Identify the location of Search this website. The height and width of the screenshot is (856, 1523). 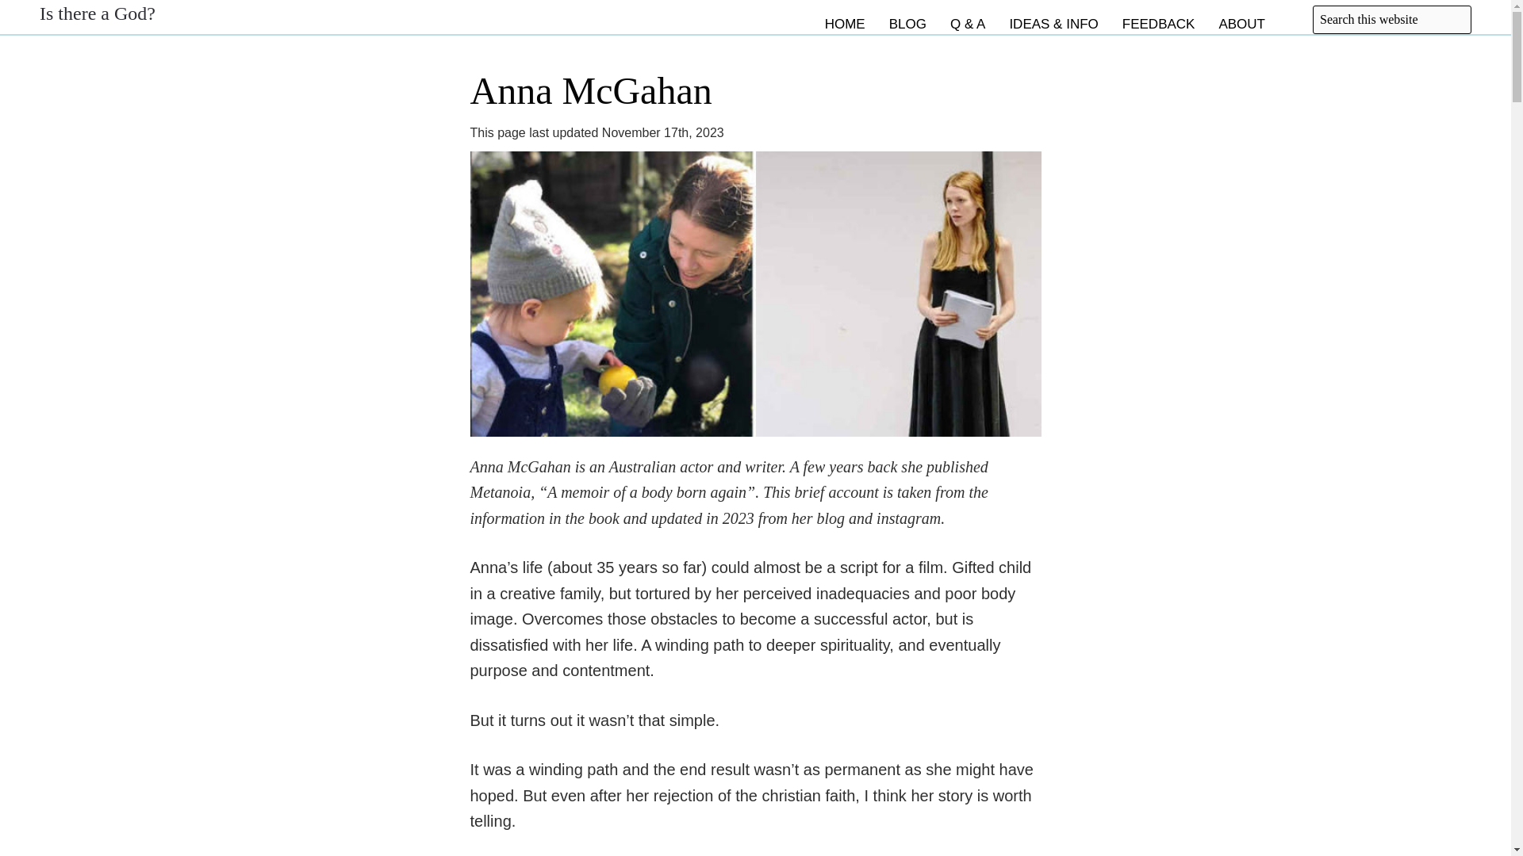
(1391, 19).